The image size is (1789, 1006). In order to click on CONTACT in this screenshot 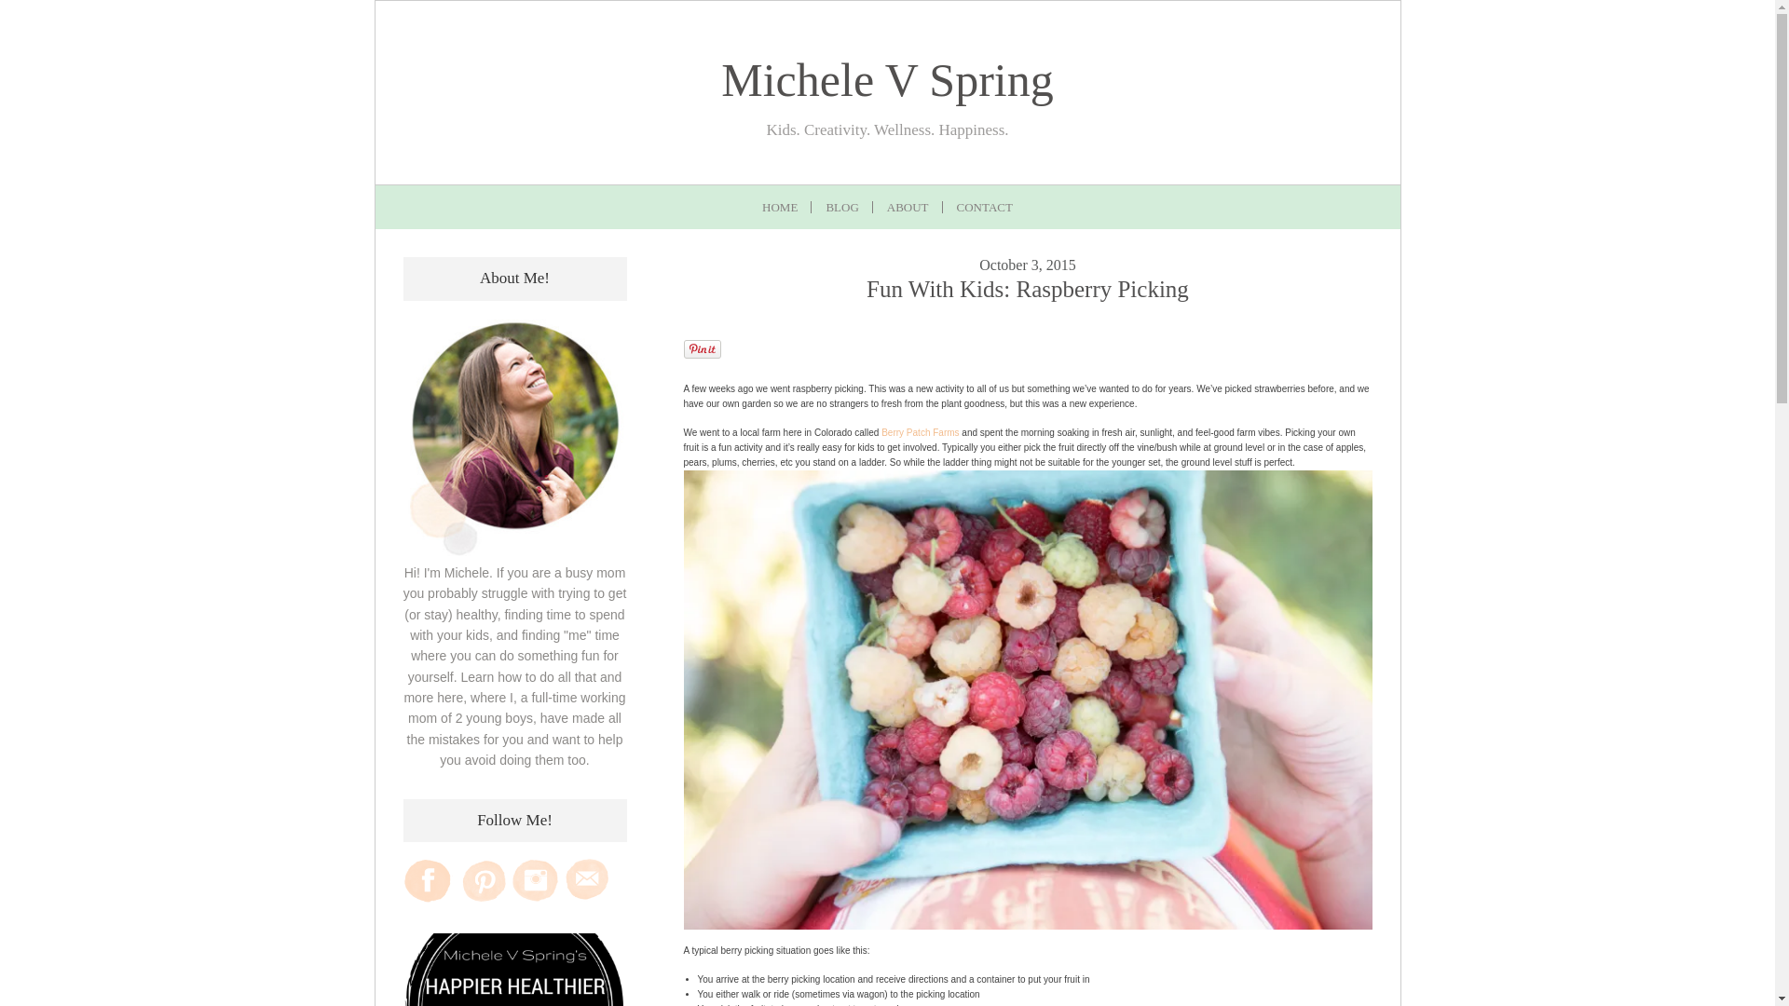, I will do `click(984, 207)`.